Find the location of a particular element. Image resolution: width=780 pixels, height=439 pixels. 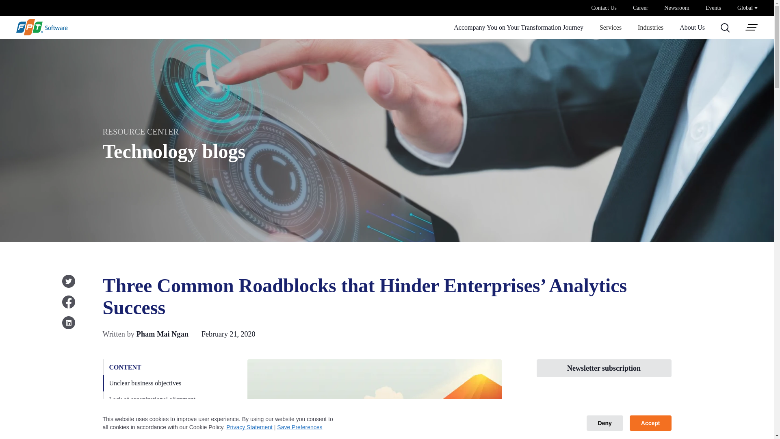

Events is located at coordinates (713, 8).